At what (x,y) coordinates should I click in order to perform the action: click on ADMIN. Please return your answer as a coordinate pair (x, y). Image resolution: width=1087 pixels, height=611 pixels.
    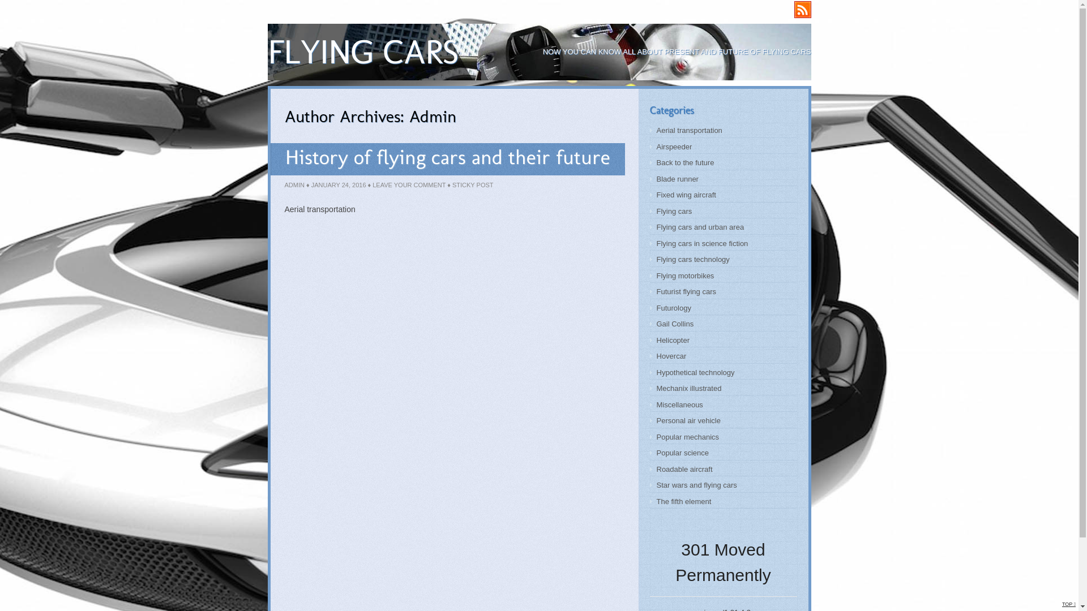
    Looking at the image, I should click on (294, 185).